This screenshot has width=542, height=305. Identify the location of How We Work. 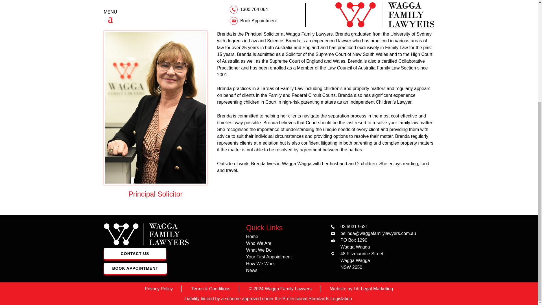
(260, 263).